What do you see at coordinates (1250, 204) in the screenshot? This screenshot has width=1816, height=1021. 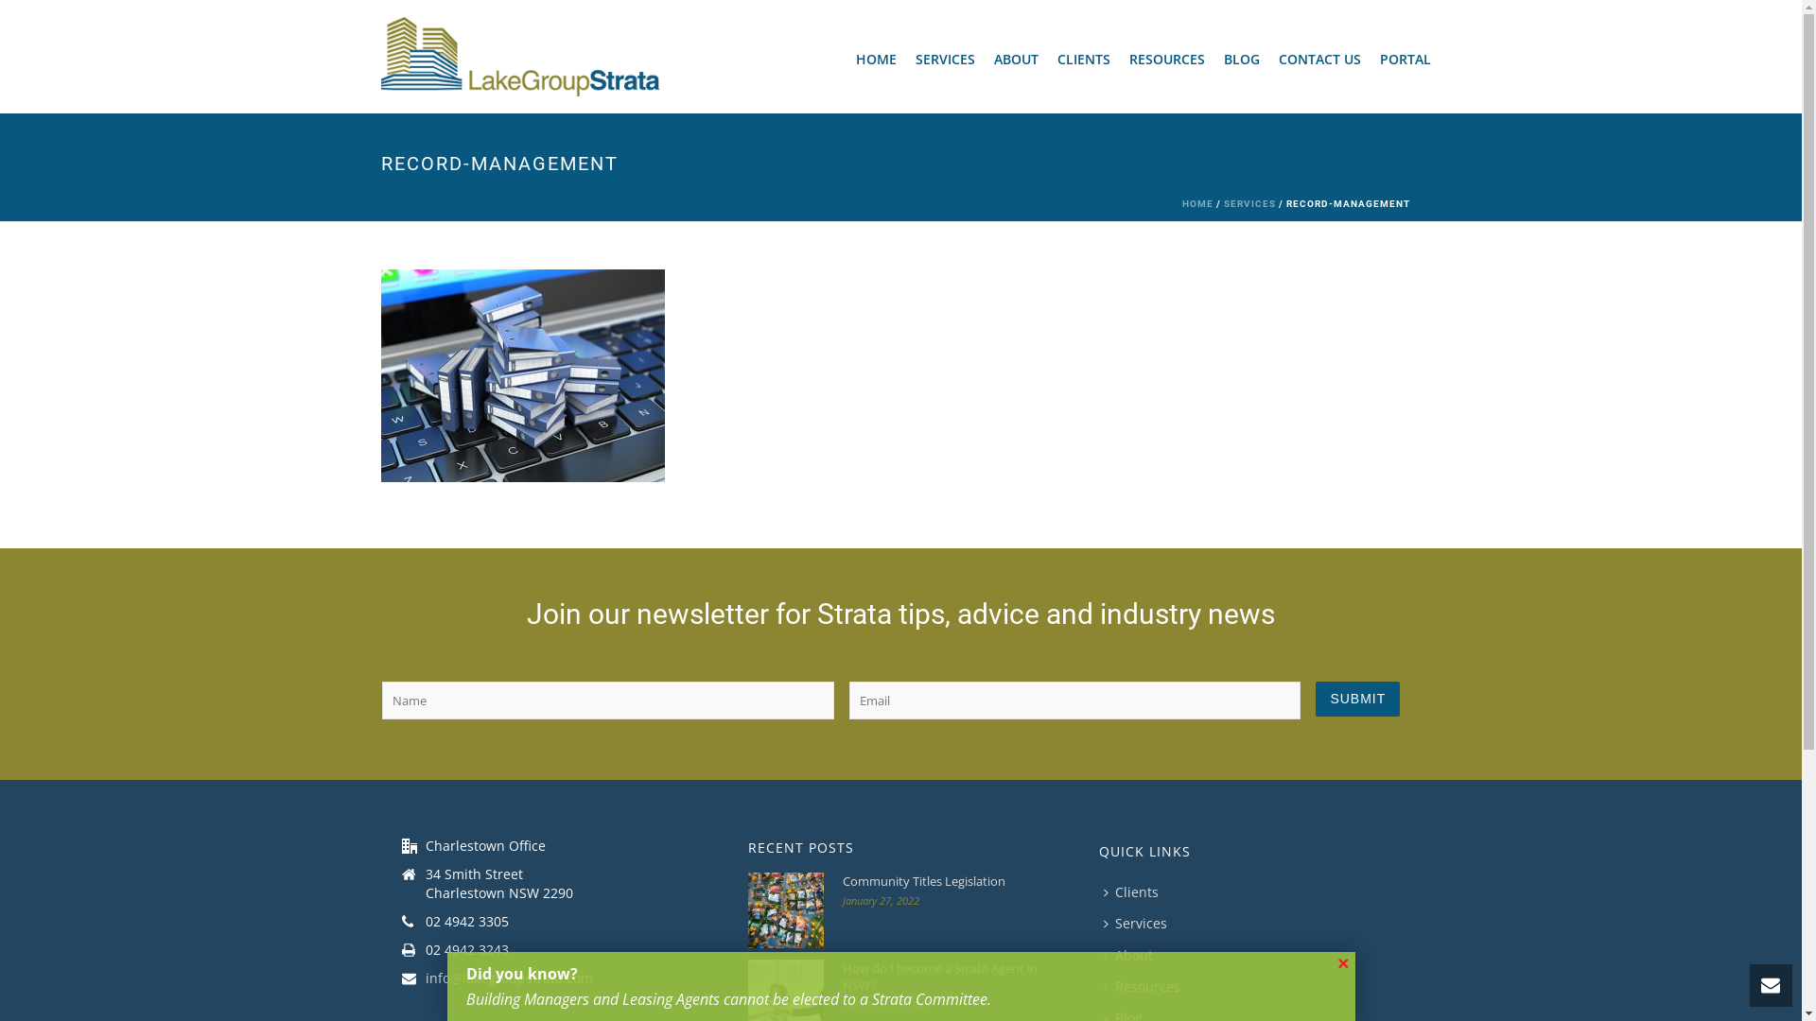 I see `SERVICES` at bounding box center [1250, 204].